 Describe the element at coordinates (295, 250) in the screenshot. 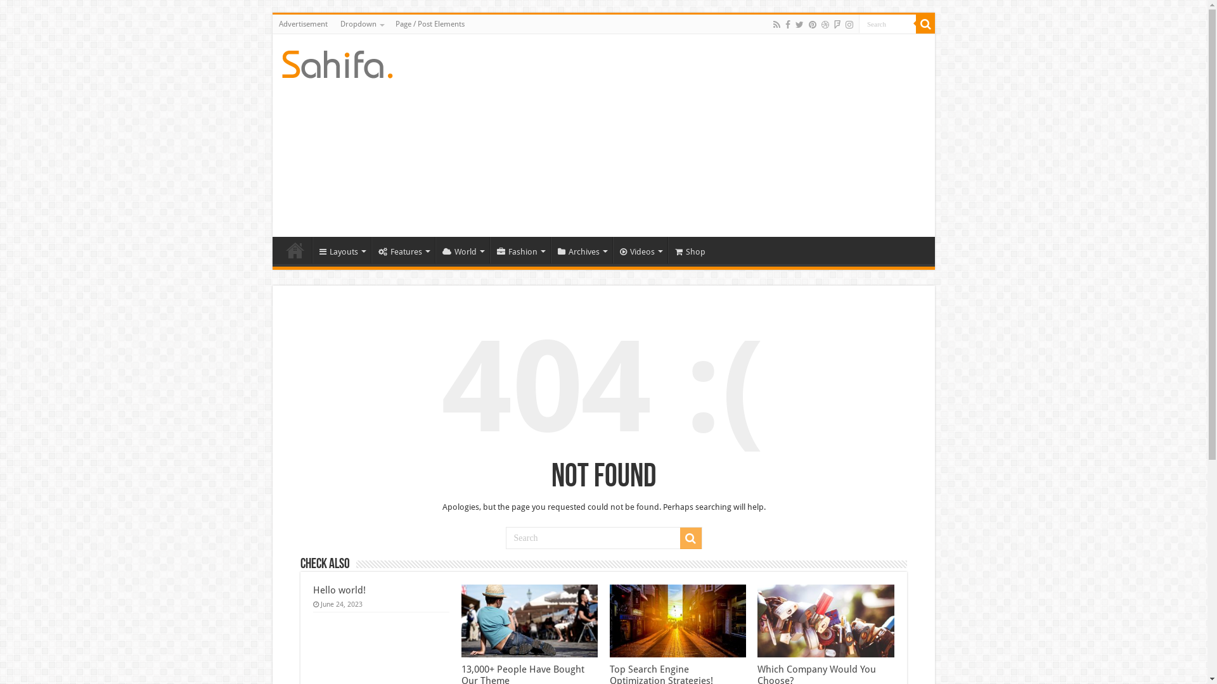

I see `Home` at that location.